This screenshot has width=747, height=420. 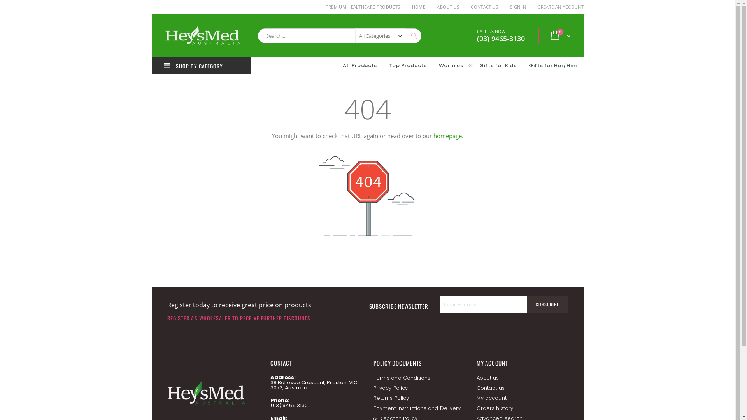 I want to click on Gifts for Her/Him, so click(x=553, y=65).